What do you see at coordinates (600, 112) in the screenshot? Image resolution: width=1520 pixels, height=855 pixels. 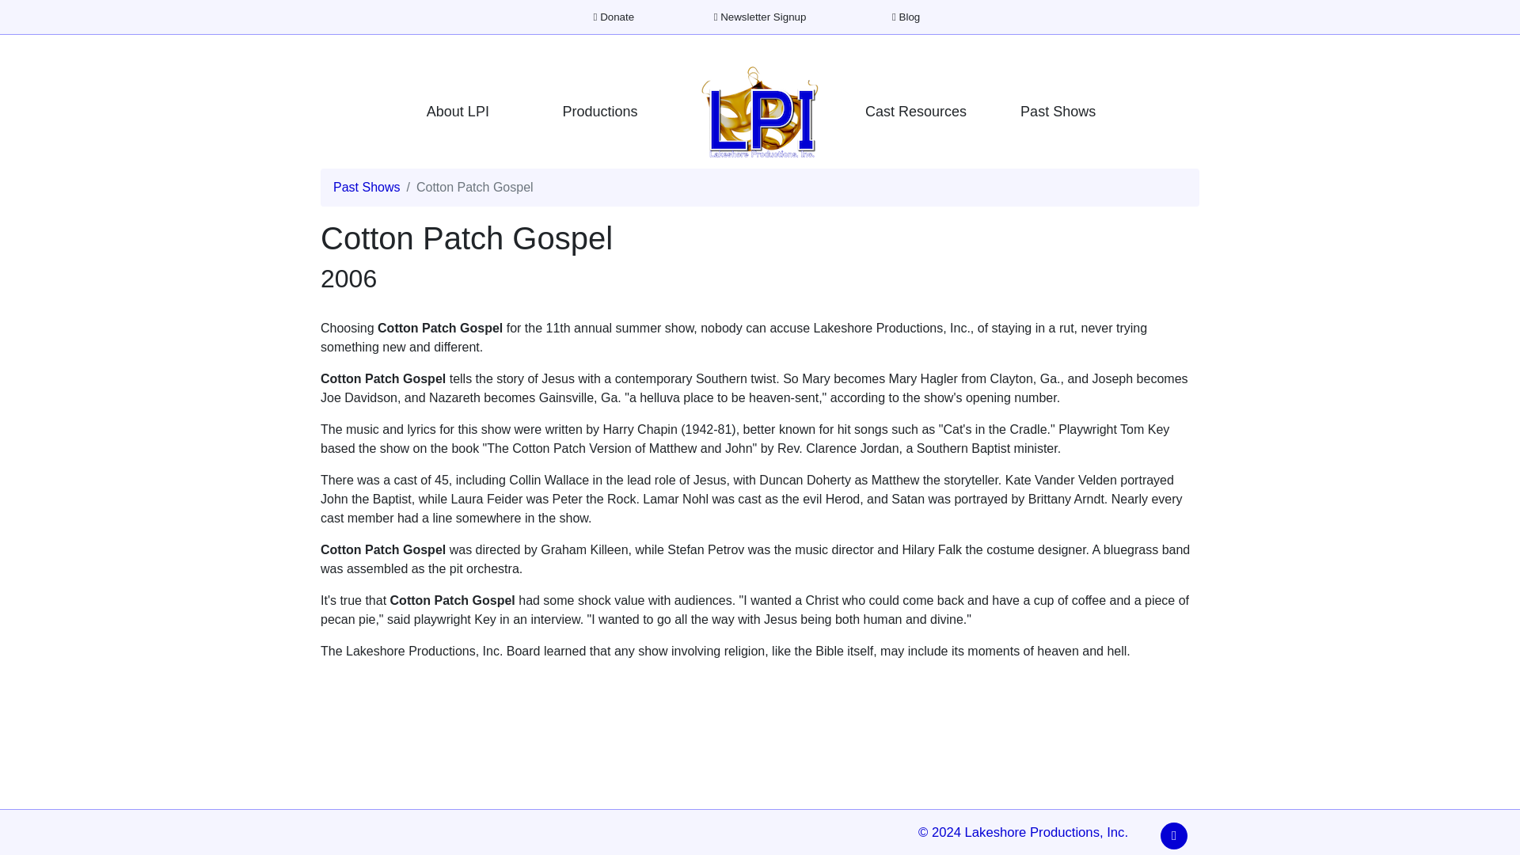 I see `Go to the Productions page` at bounding box center [600, 112].